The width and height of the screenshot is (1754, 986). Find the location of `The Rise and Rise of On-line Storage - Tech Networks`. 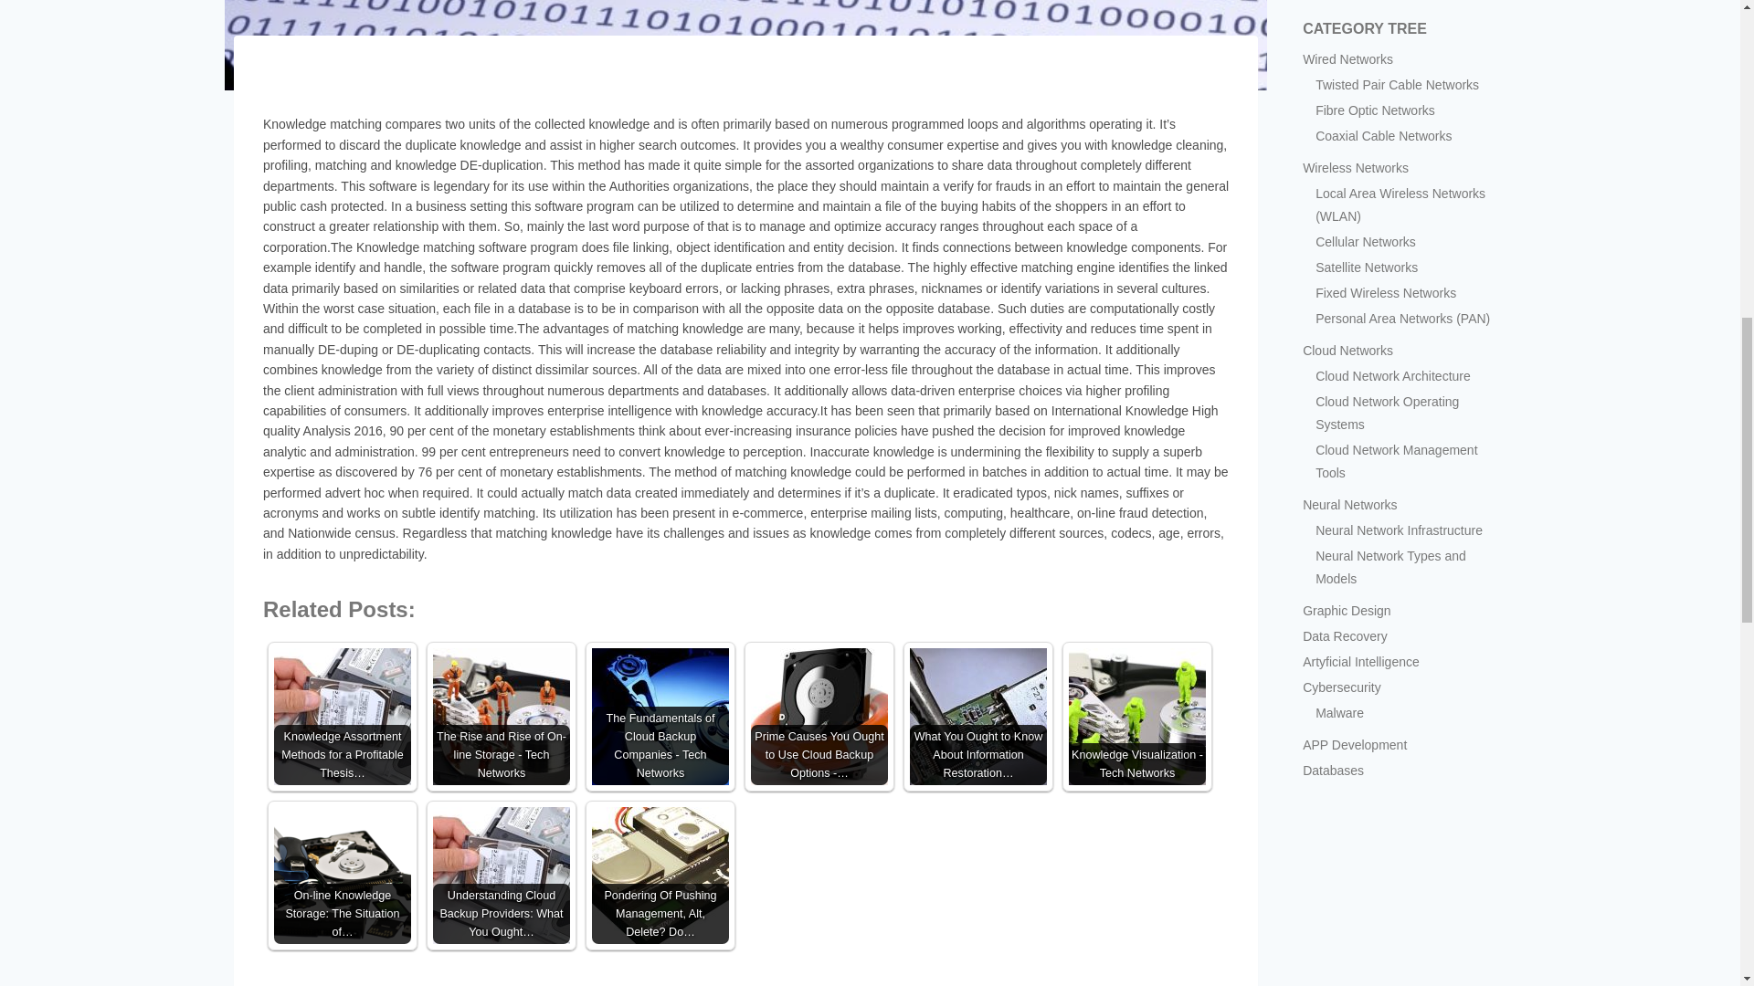

The Rise and Rise of On-line Storage - Tech Networks is located at coordinates (502, 716).